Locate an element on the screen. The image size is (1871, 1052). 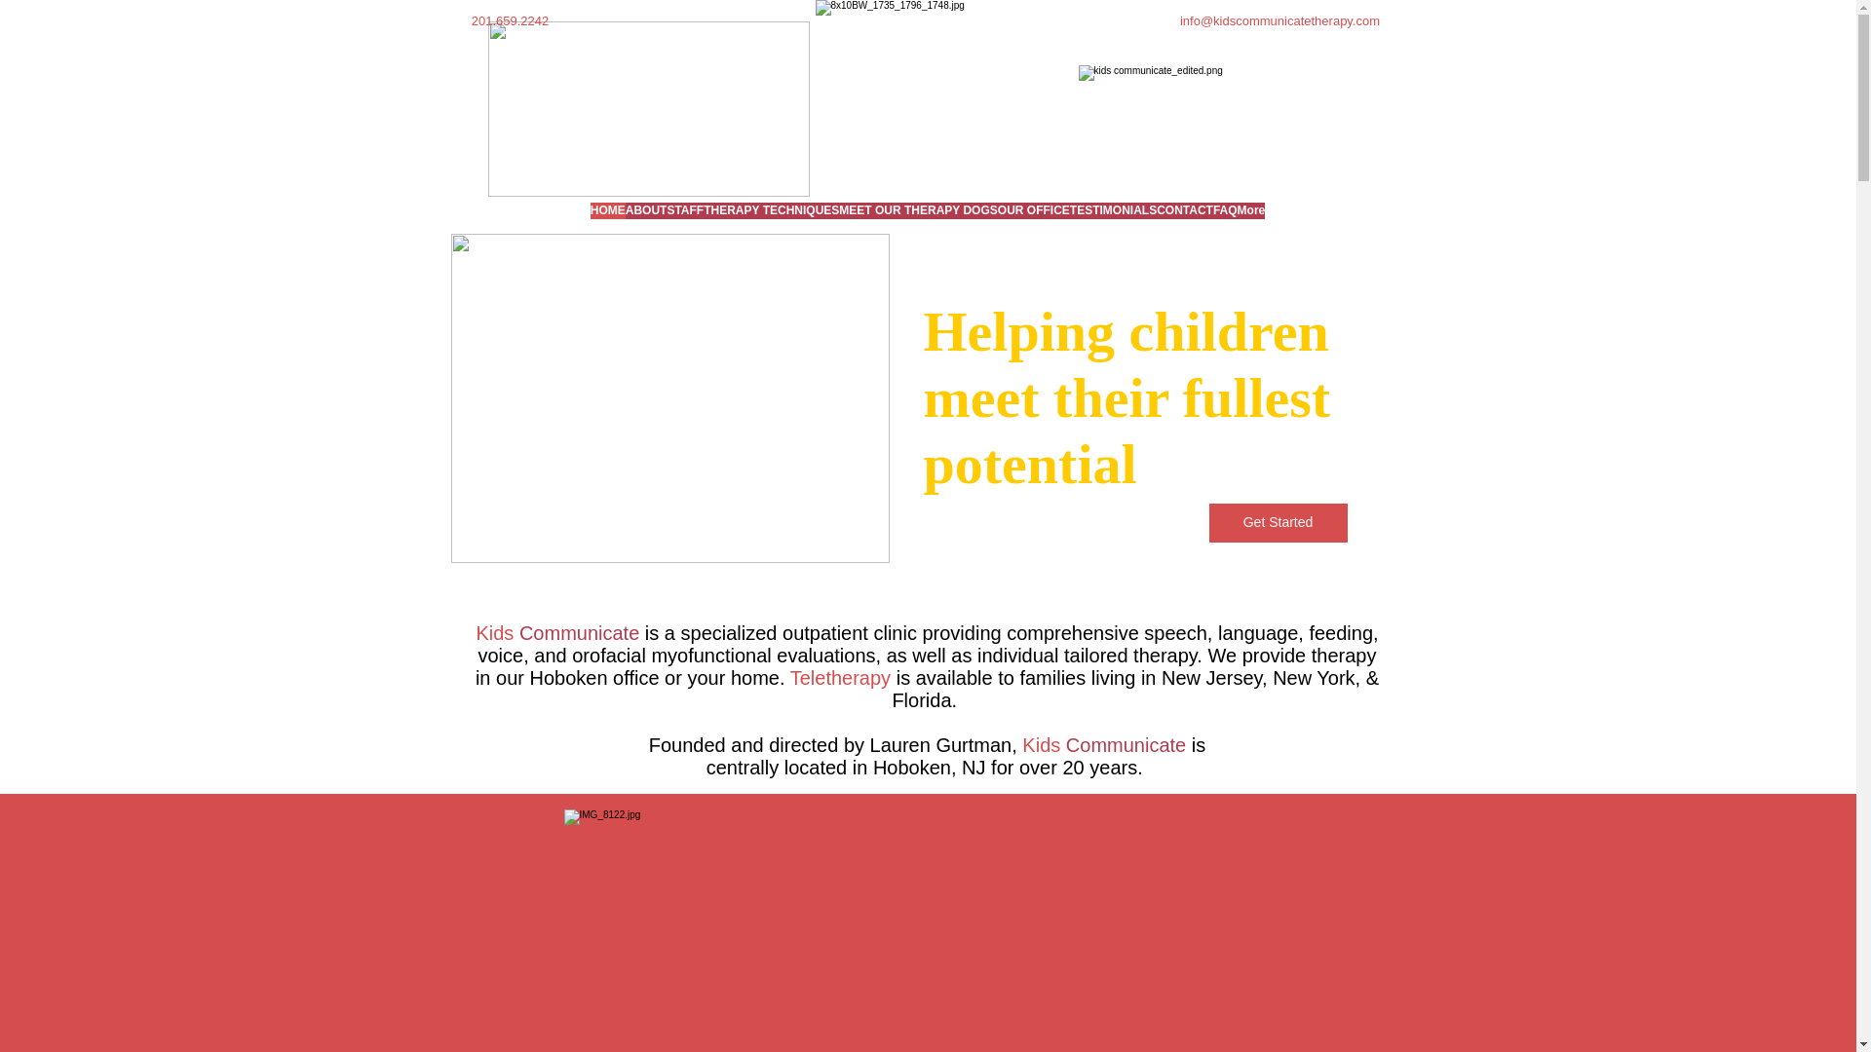
TESTIMONIALS is located at coordinates (1113, 218).